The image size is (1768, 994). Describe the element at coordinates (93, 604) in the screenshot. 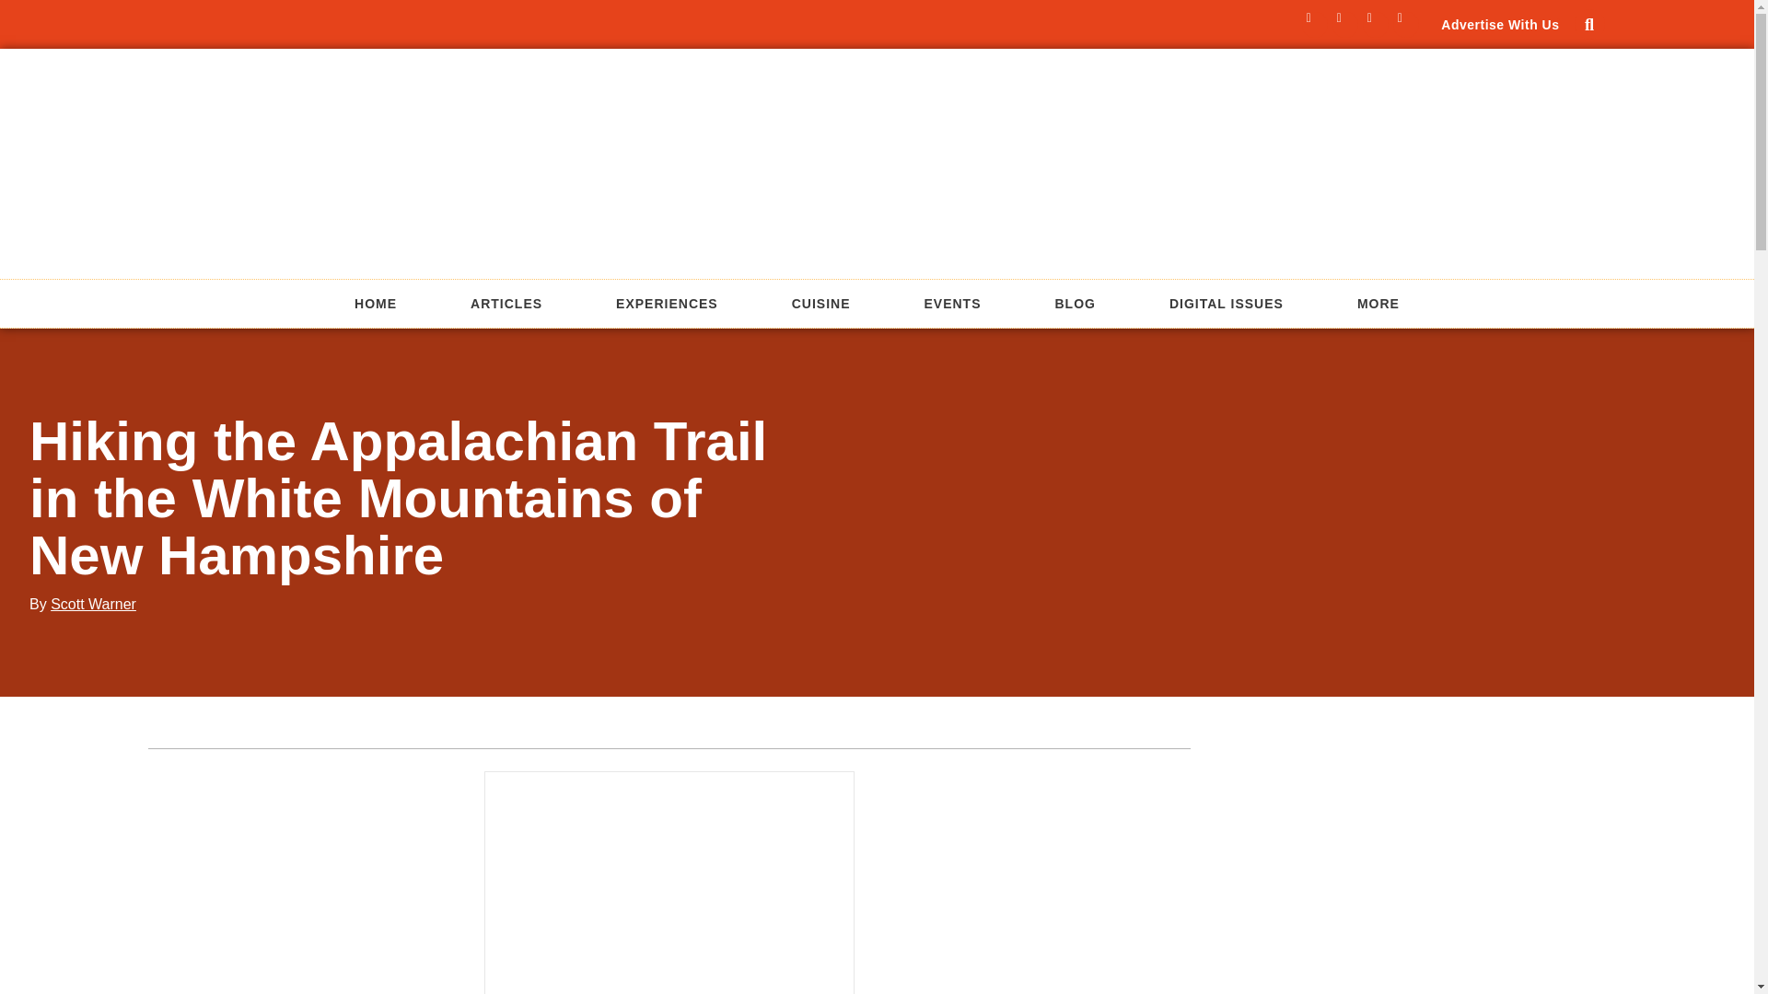

I see `Scott Warner` at that location.